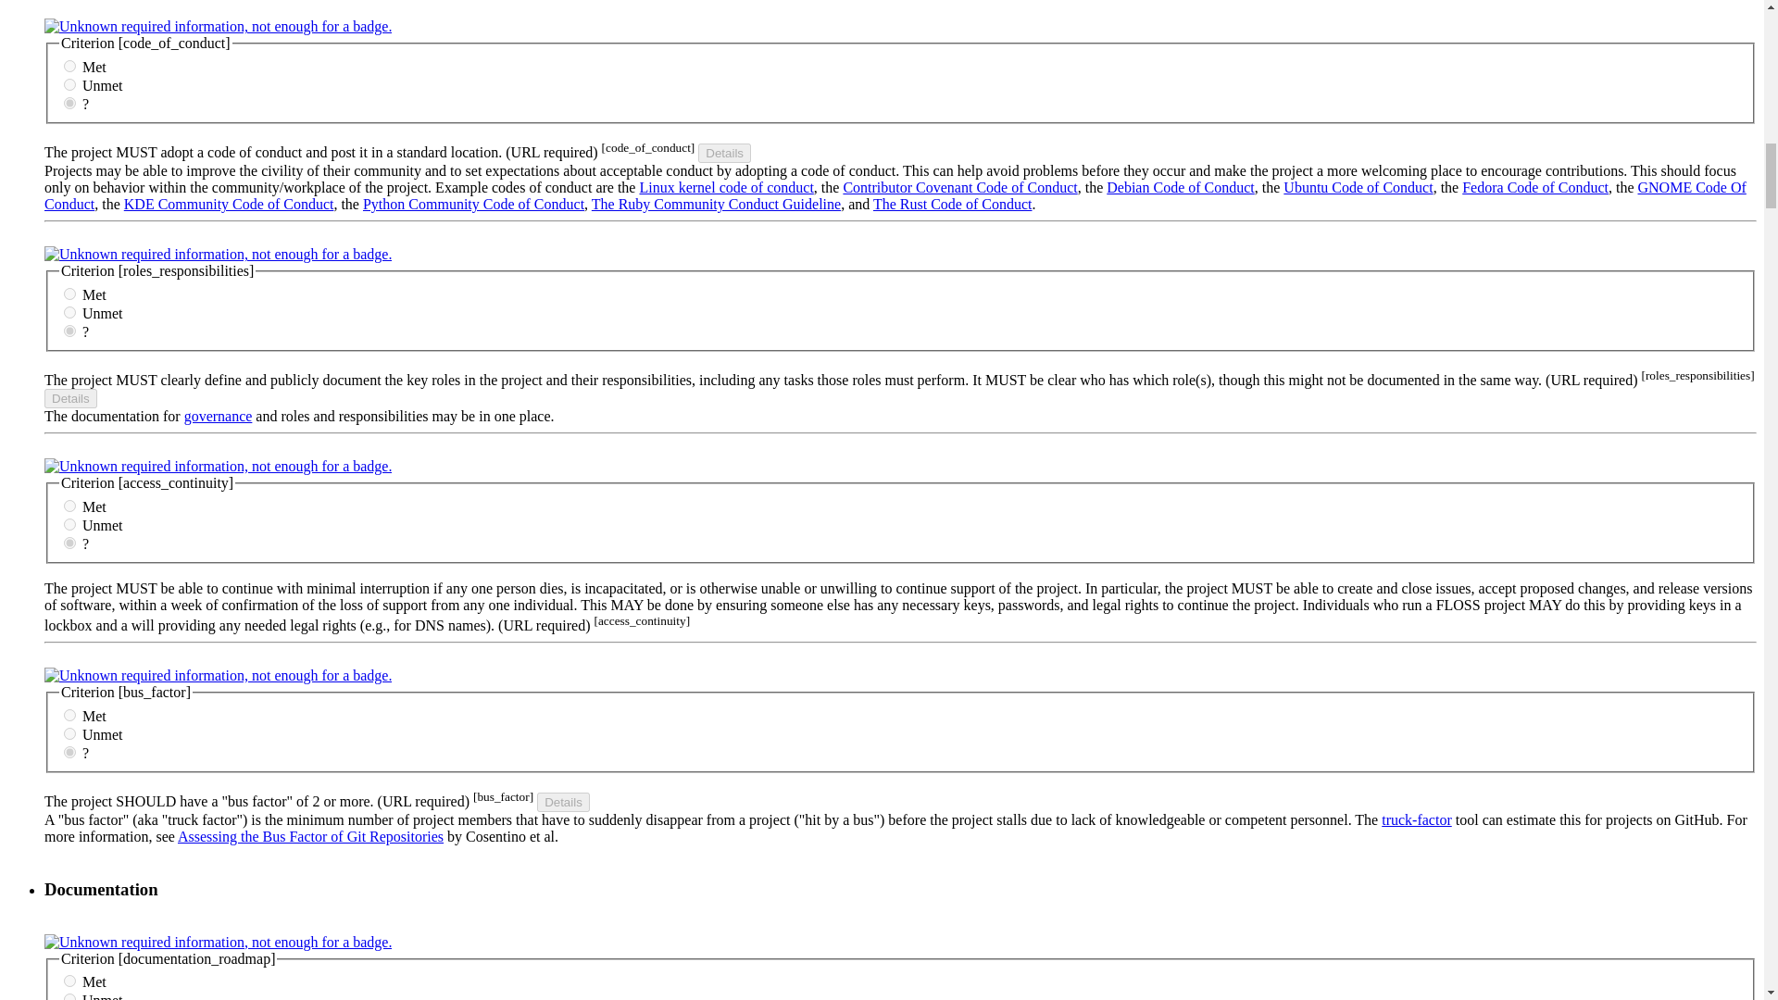 The height and width of the screenshot is (1000, 1778). What do you see at coordinates (563, 802) in the screenshot?
I see `Toggle details text` at bounding box center [563, 802].